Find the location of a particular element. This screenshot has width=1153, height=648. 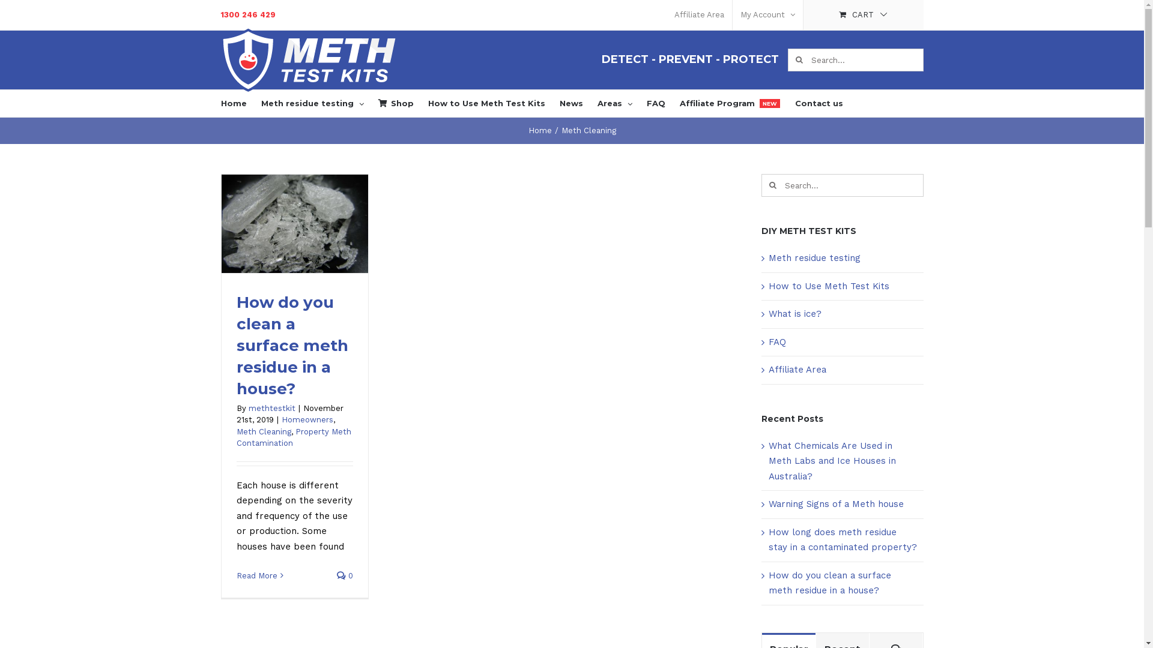

Log In is located at coordinates (813, 129).